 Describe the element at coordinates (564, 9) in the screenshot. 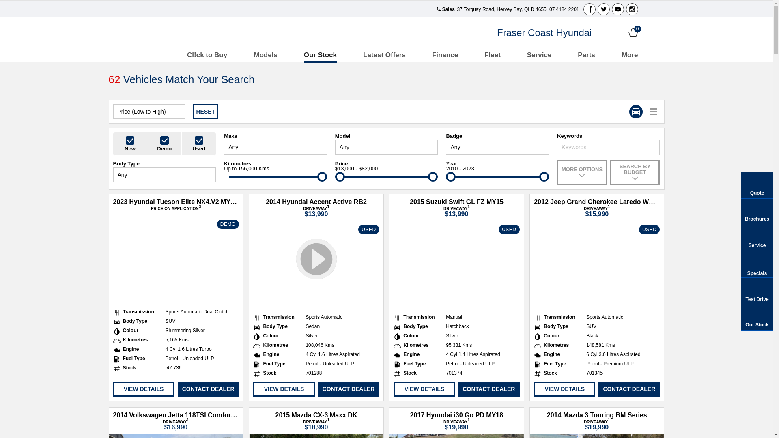

I see `07 4184 2201` at that location.